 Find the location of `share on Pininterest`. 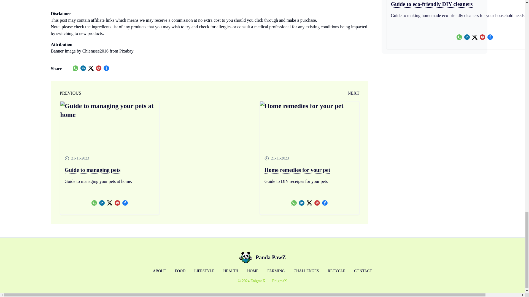

share on Pininterest is located at coordinates (117, 203).